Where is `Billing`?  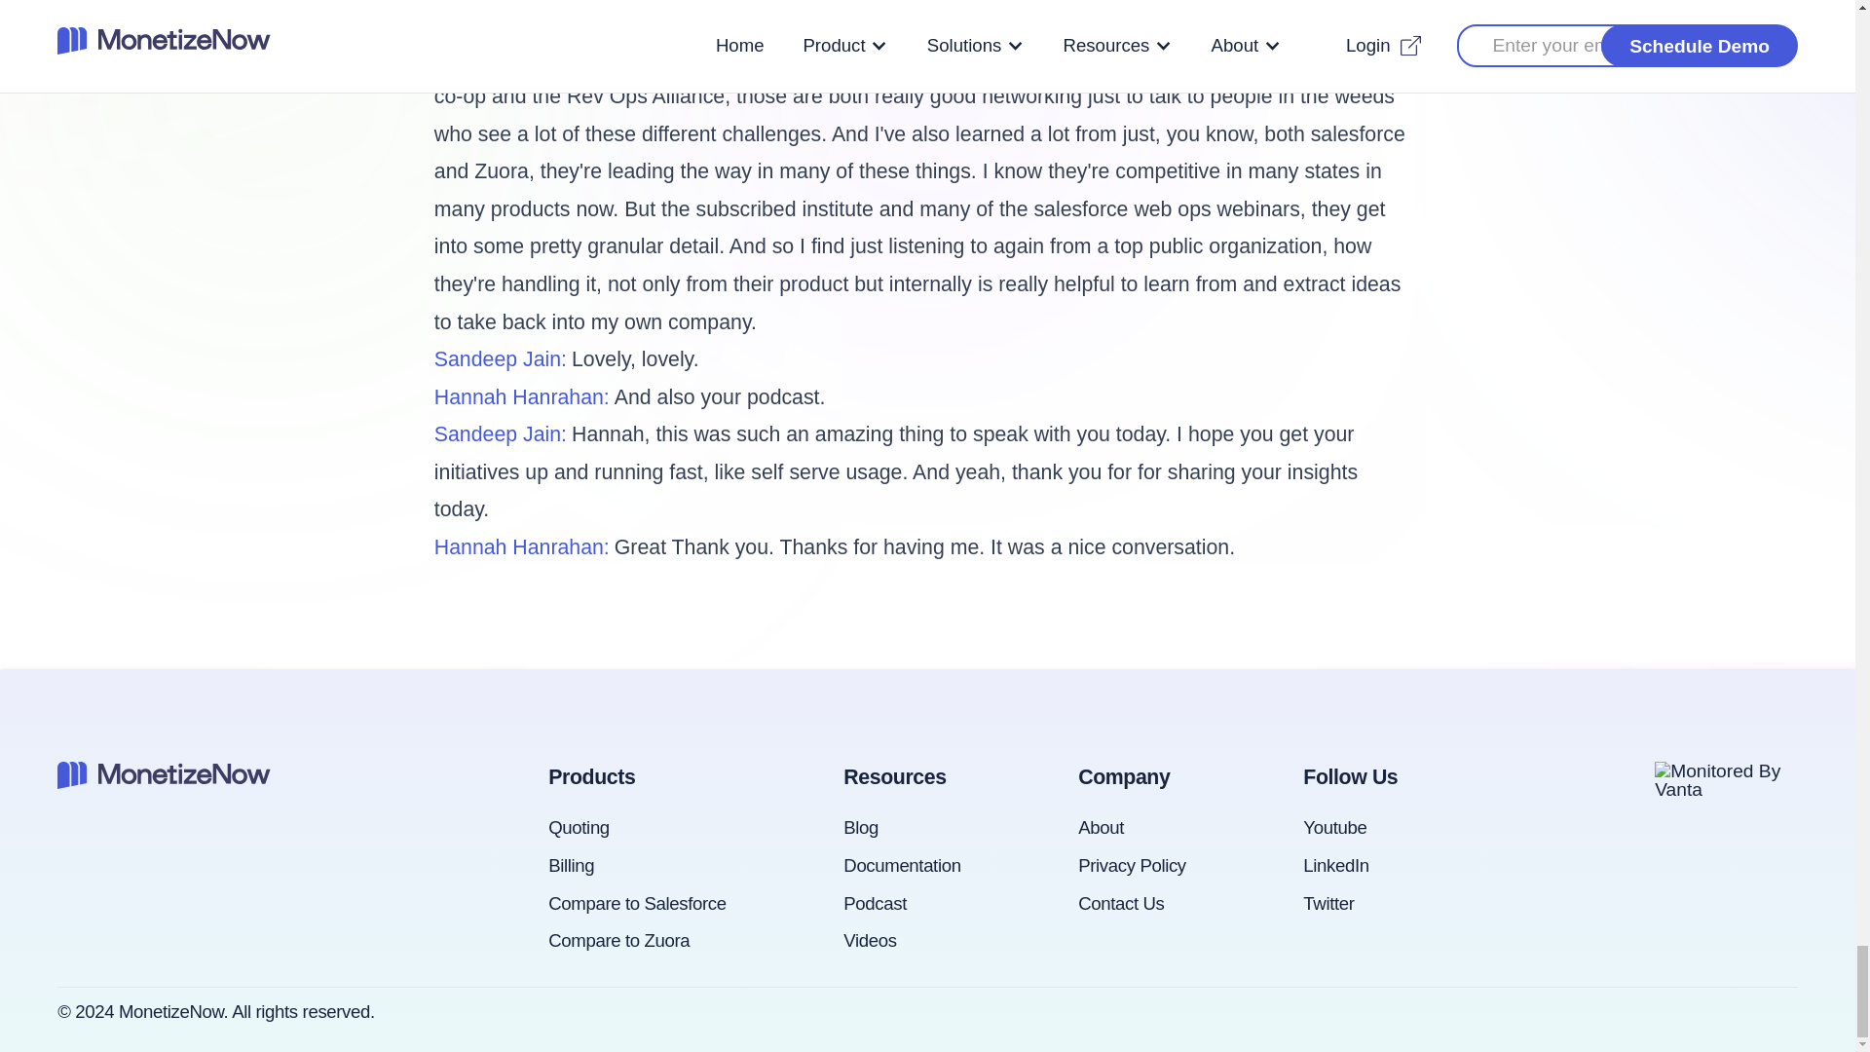 Billing is located at coordinates (571, 865).